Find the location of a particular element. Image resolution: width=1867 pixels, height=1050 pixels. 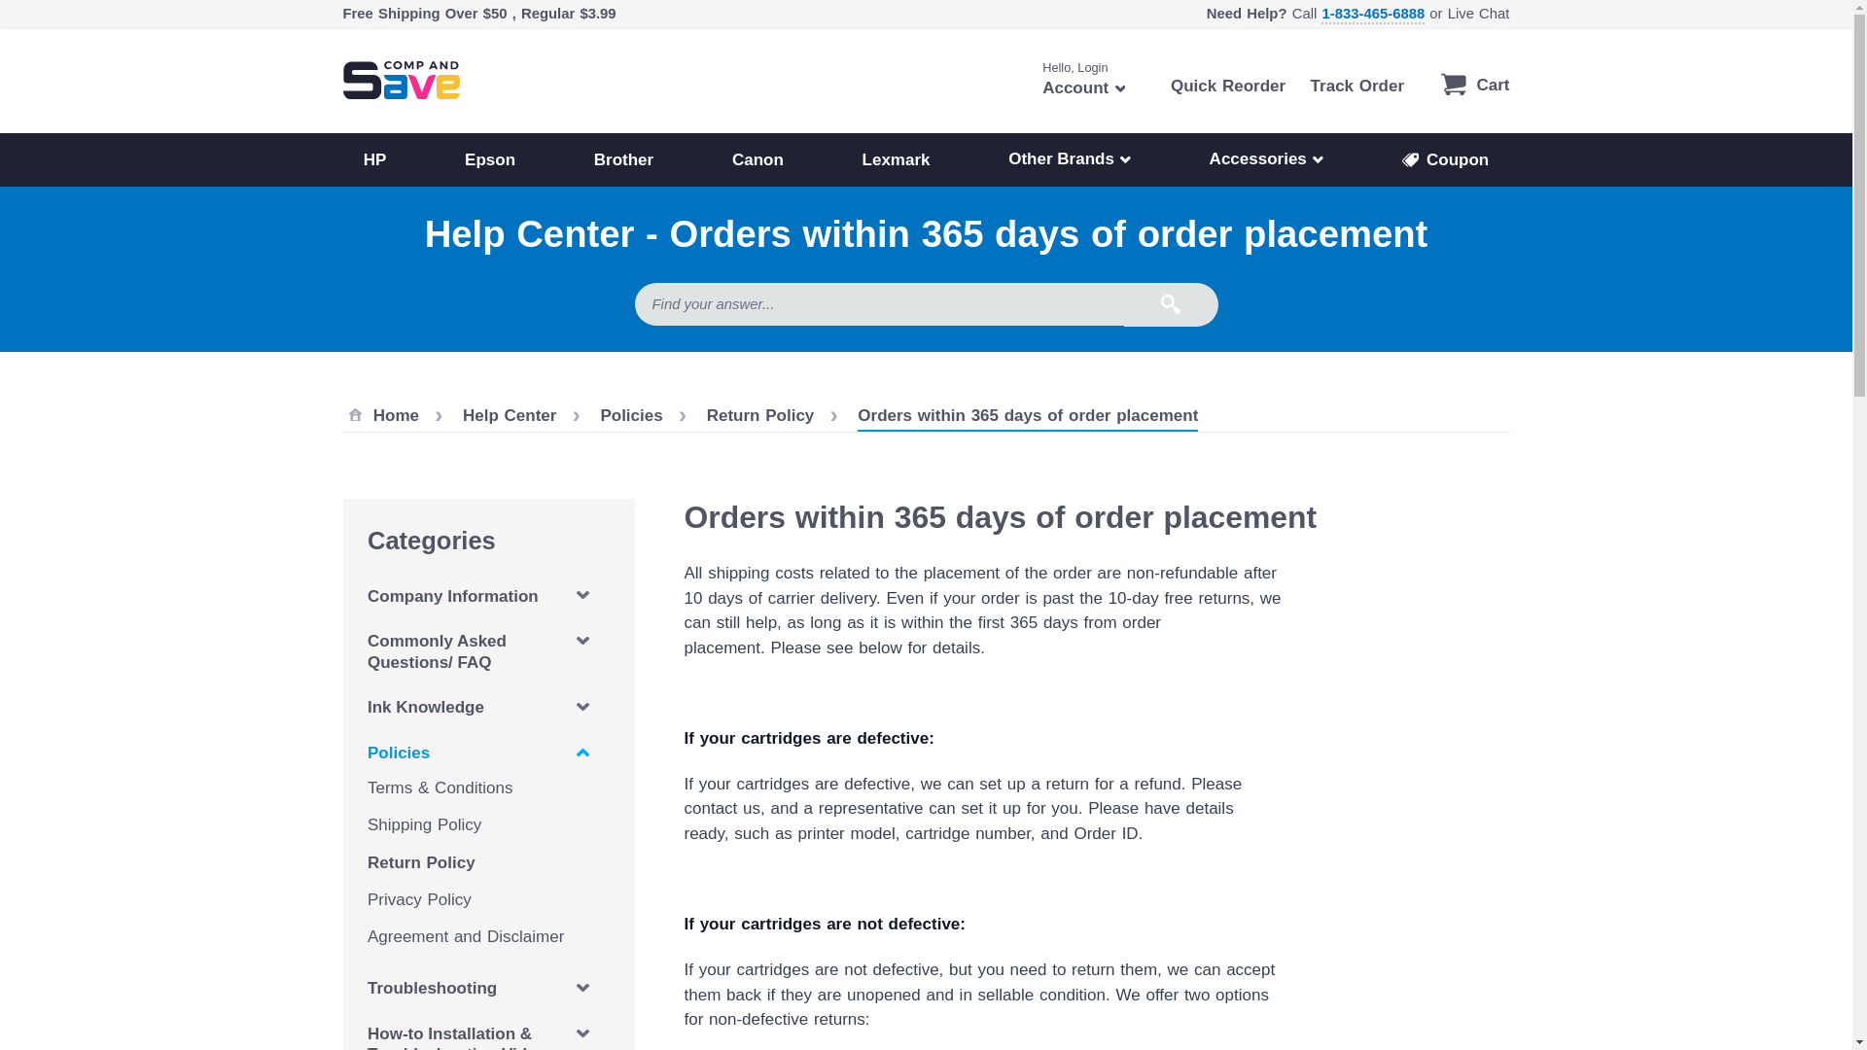

Epson is located at coordinates (1373, 14).